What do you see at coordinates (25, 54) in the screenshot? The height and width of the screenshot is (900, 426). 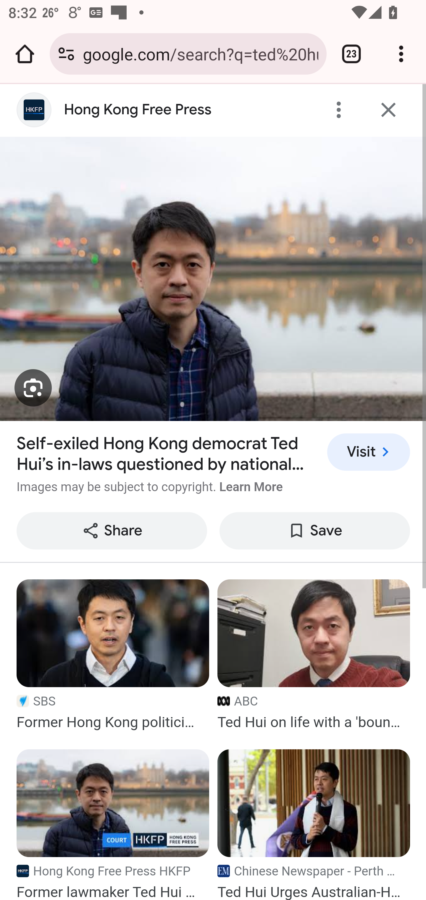 I see `Open the home page` at bounding box center [25, 54].